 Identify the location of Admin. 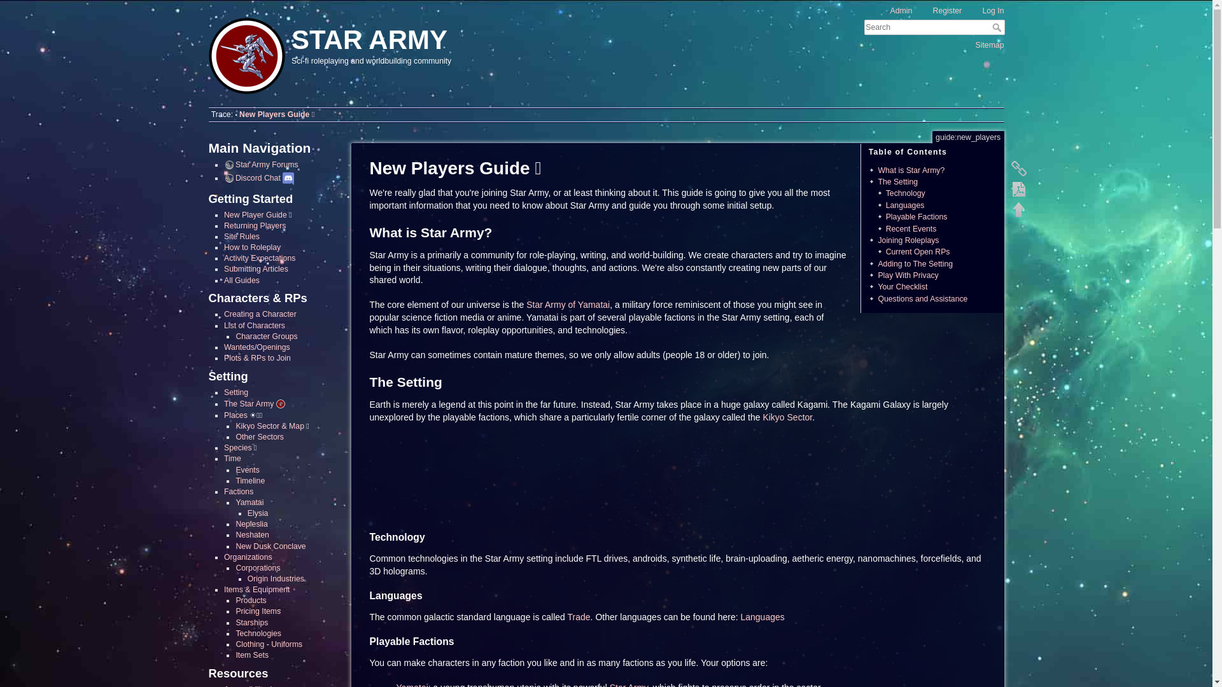
(895, 10).